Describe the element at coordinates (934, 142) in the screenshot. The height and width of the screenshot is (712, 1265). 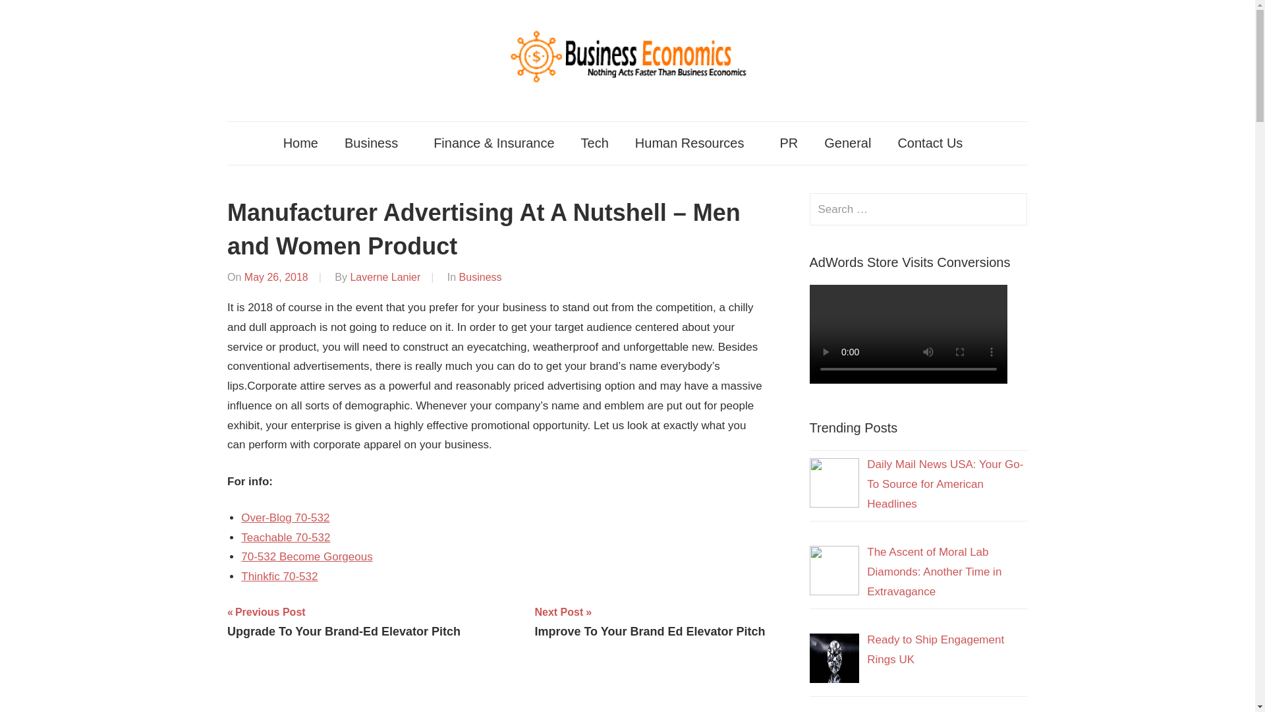
I see `Contact Us` at that location.